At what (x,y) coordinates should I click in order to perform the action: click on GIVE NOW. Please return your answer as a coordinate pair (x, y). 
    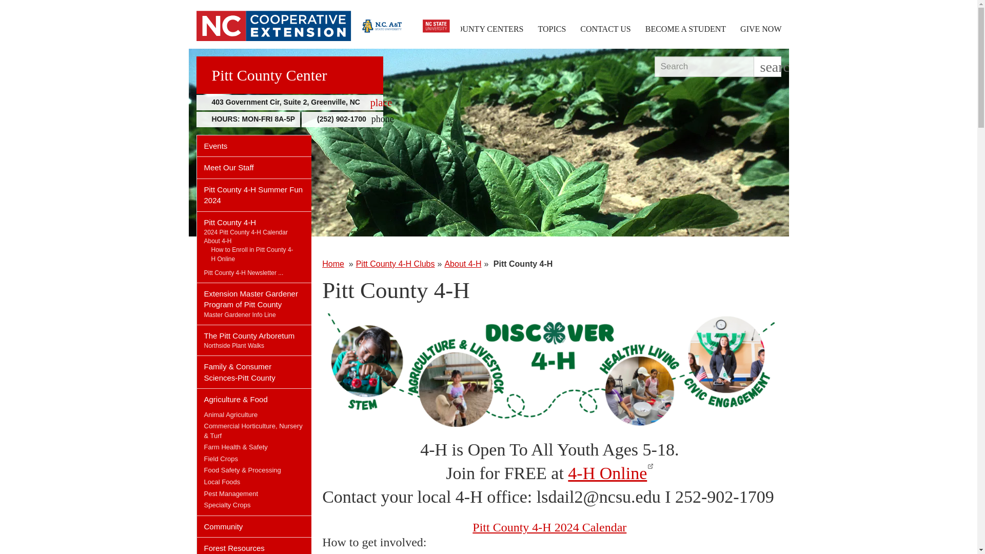
    Looking at the image, I should click on (760, 29).